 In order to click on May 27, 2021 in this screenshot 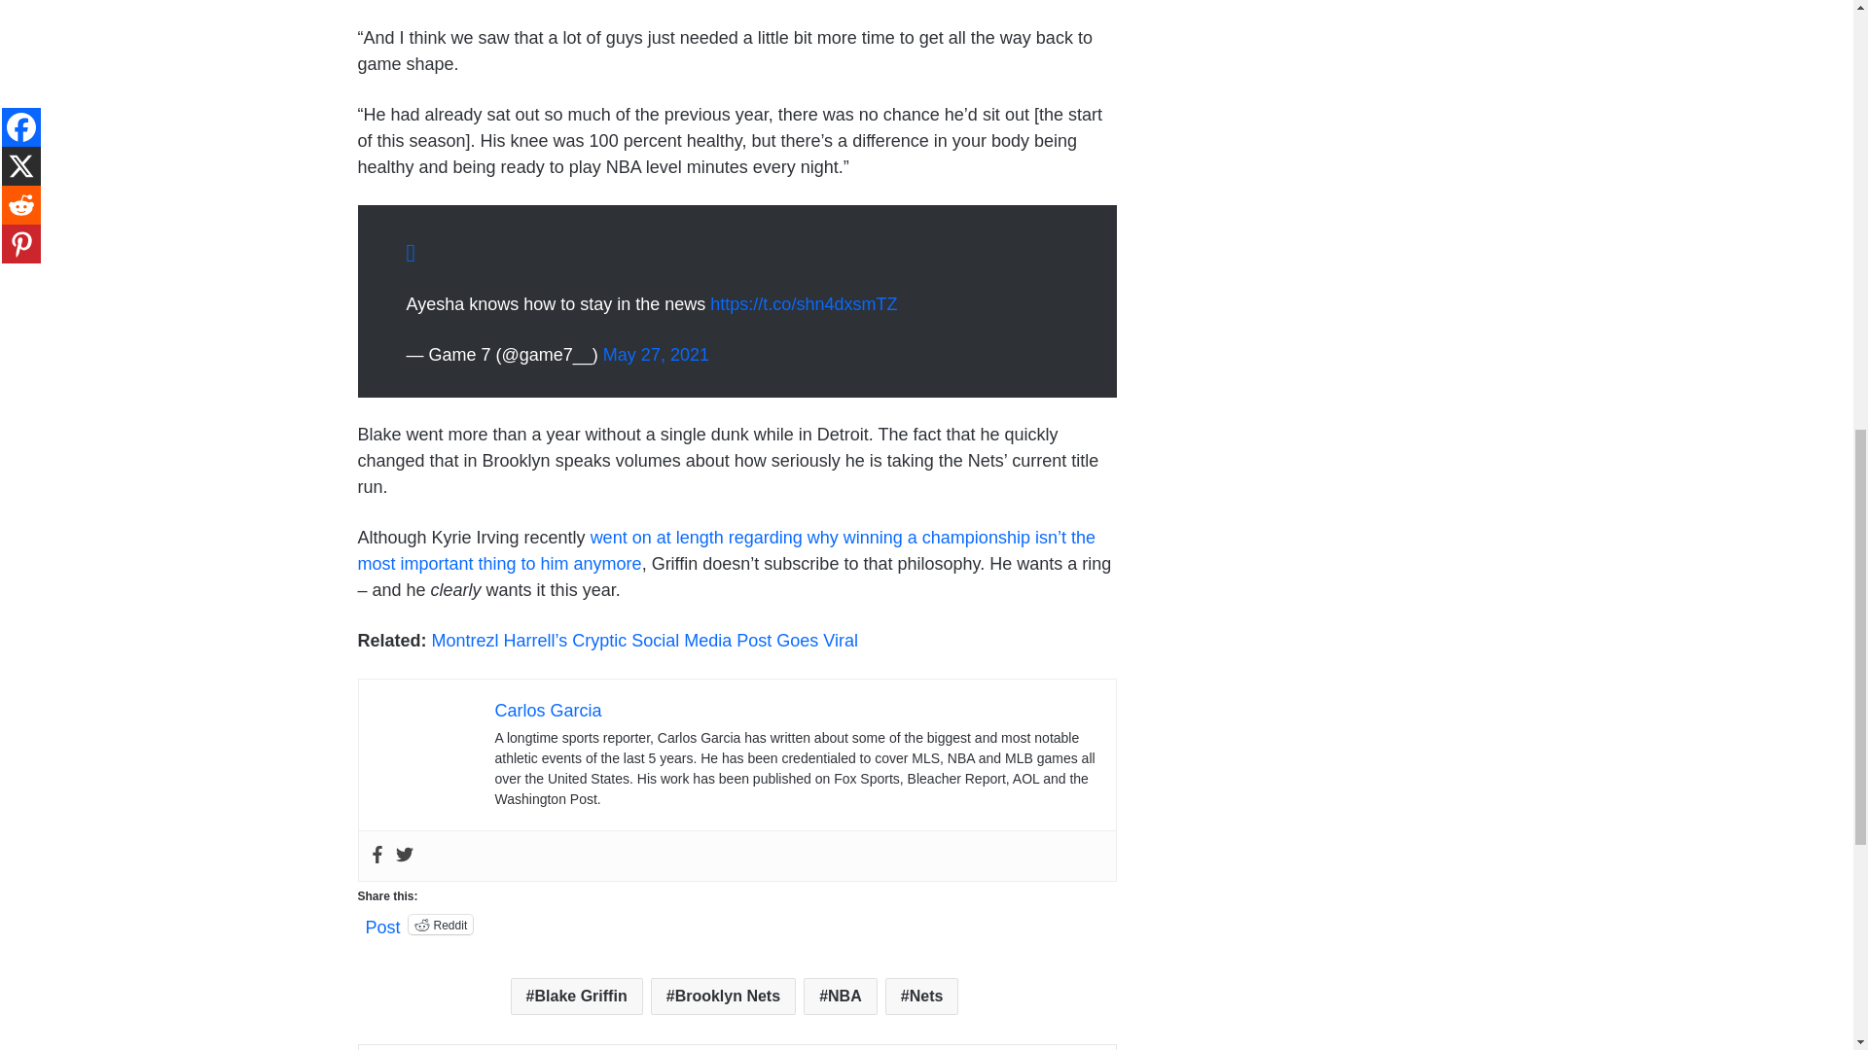, I will do `click(656, 354)`.